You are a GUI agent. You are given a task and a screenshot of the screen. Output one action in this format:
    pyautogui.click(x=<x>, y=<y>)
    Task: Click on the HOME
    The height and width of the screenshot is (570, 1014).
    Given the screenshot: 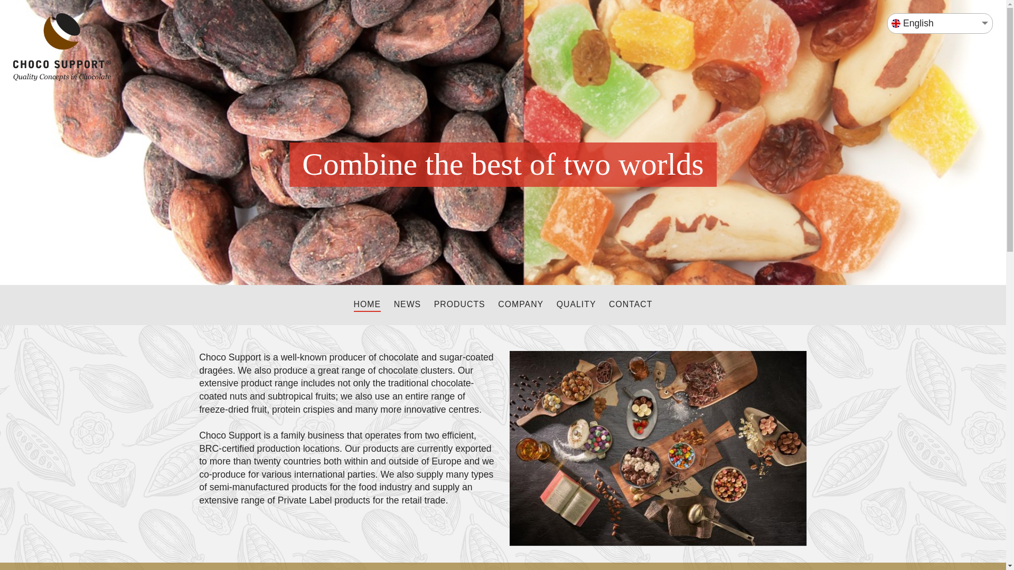 What is the action you would take?
    pyautogui.click(x=368, y=305)
    